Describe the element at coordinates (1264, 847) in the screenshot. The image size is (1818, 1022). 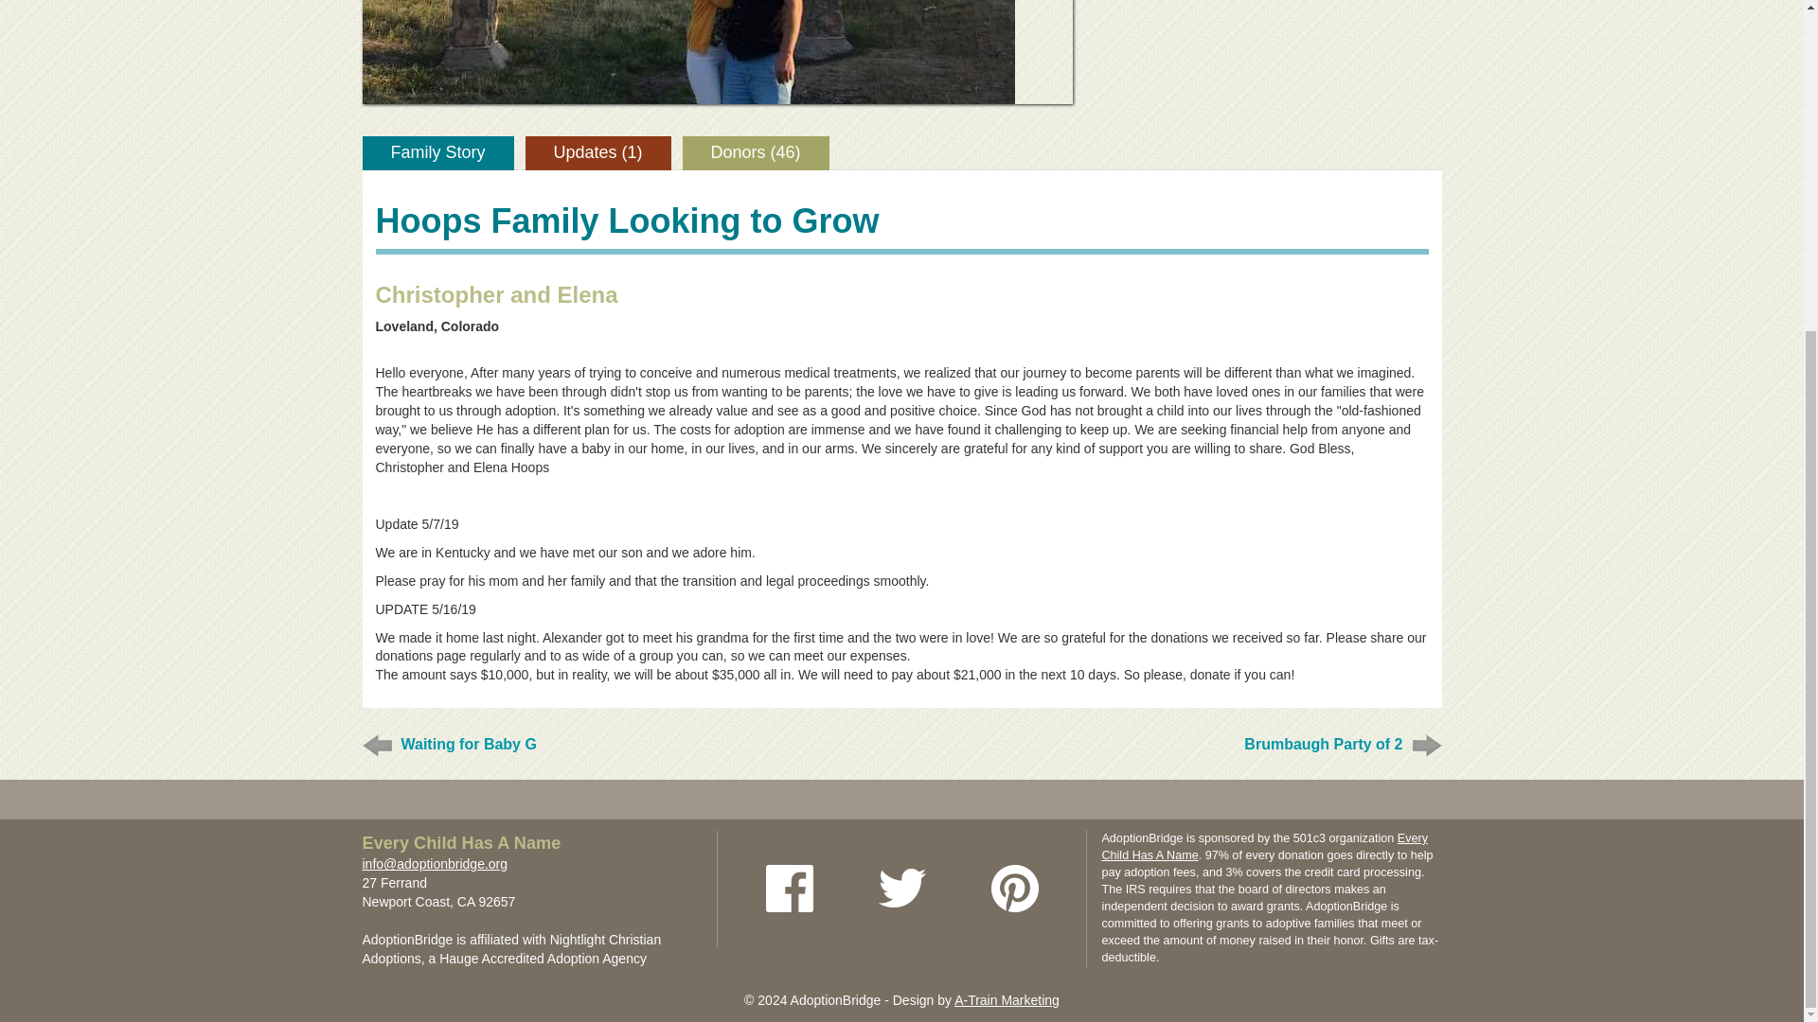
I see `Every Child Has A Name` at that location.